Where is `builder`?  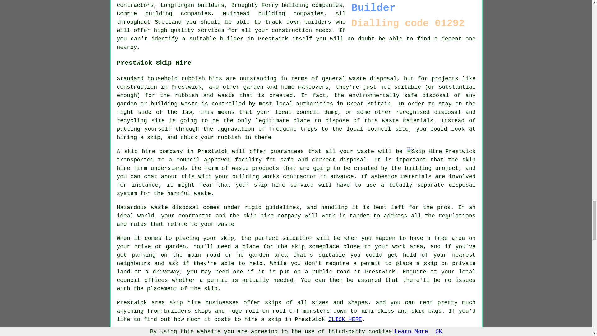 builder is located at coordinates (232, 39).